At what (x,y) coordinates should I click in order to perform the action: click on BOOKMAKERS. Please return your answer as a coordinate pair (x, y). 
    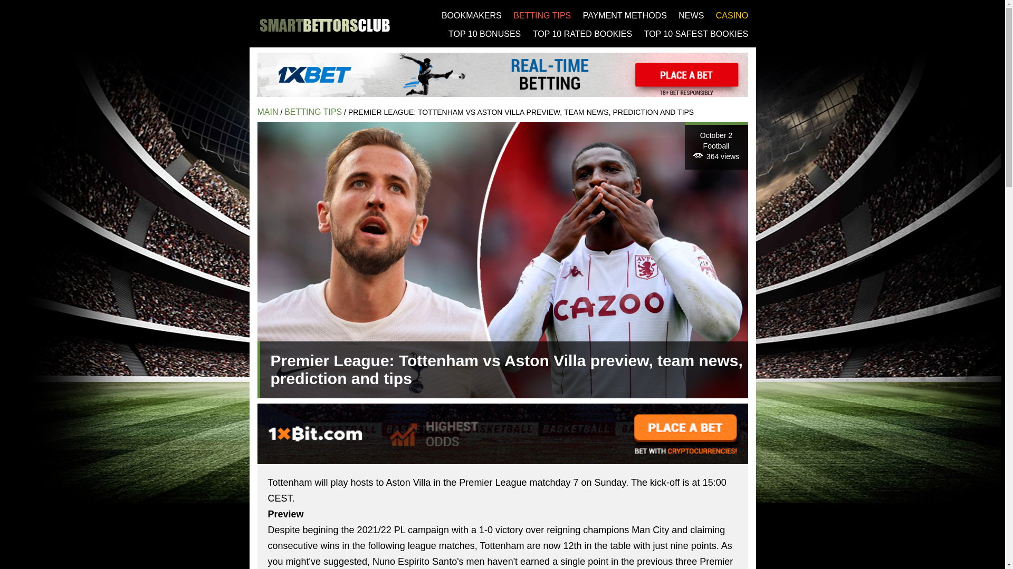
    Looking at the image, I should click on (472, 15).